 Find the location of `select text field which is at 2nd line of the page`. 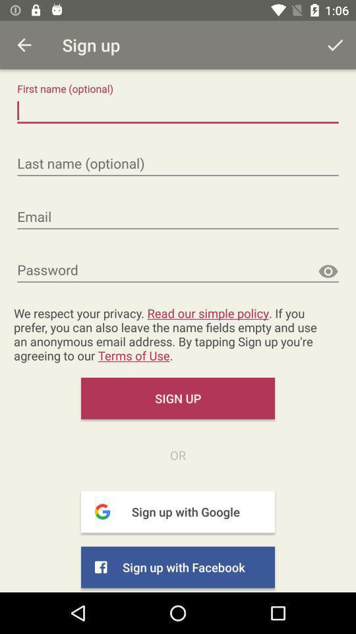

select text field which is at 2nd line of the page is located at coordinates (178, 164).